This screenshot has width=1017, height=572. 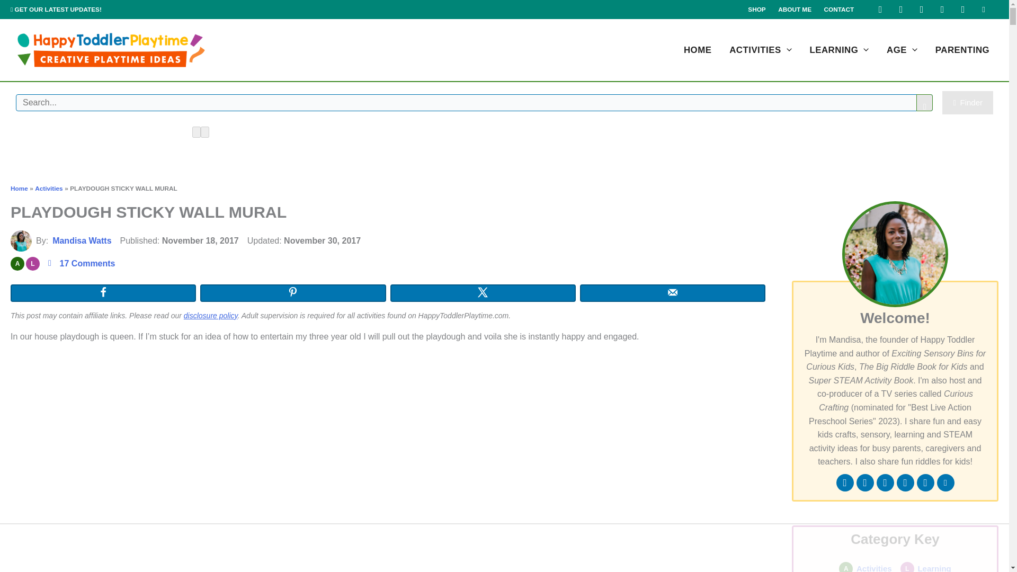 What do you see at coordinates (963, 10) in the screenshot?
I see `Youtube` at bounding box center [963, 10].